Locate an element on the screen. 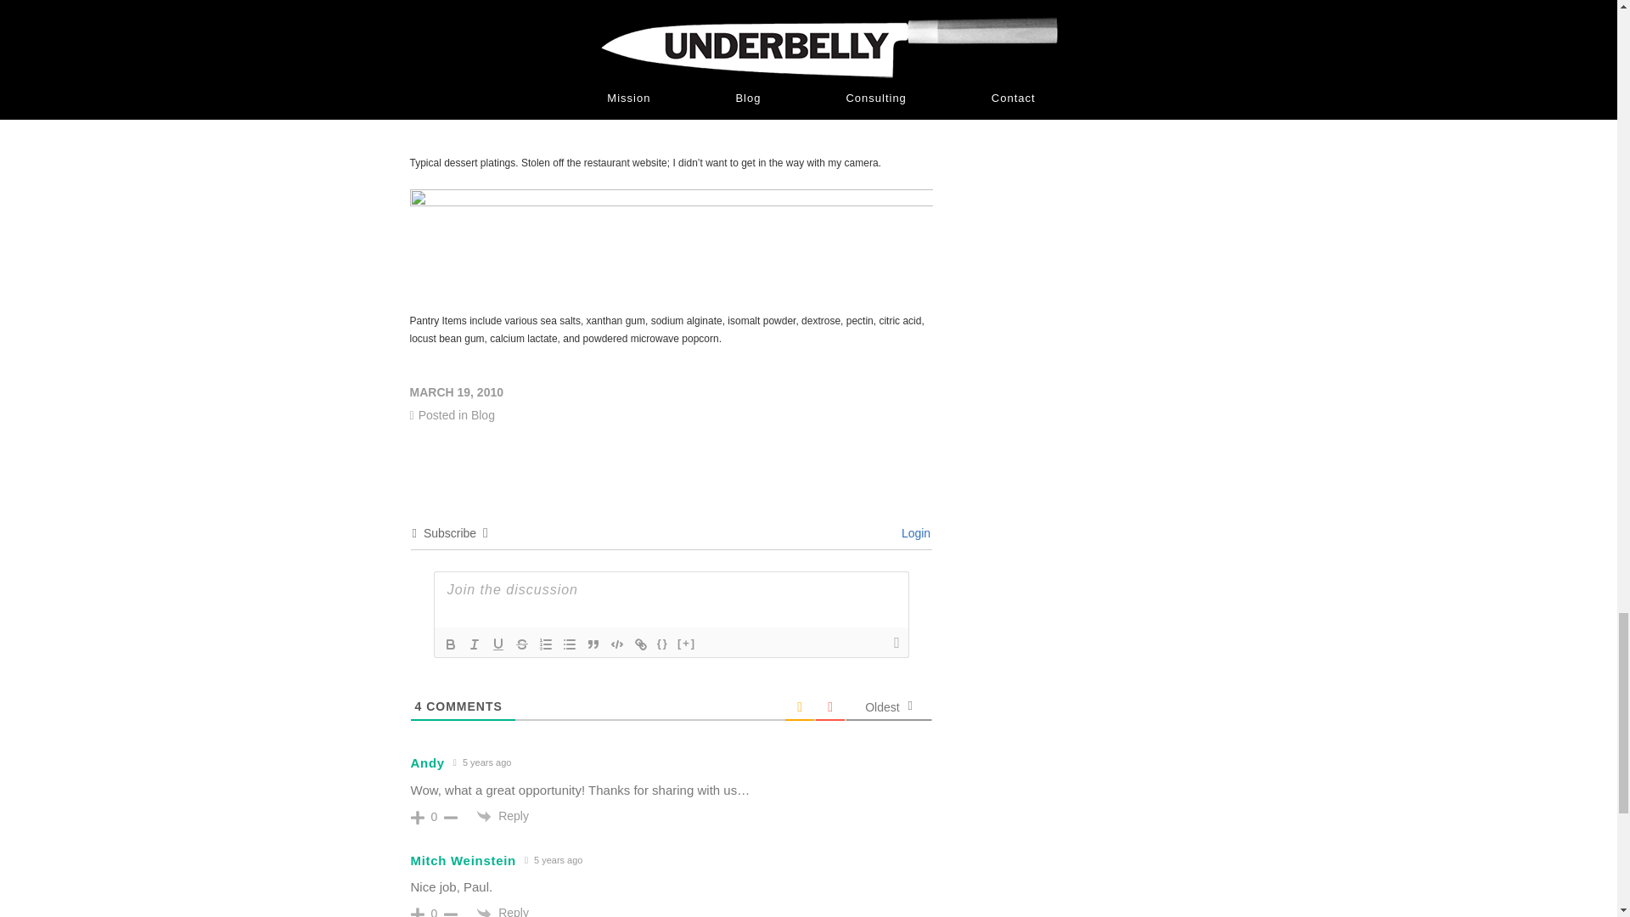  Unordered List is located at coordinates (569, 644).